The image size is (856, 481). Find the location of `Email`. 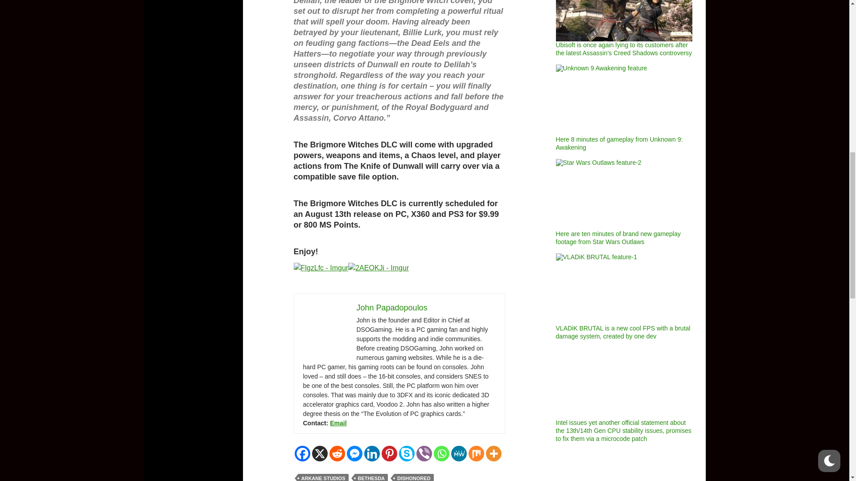

Email is located at coordinates (338, 423).